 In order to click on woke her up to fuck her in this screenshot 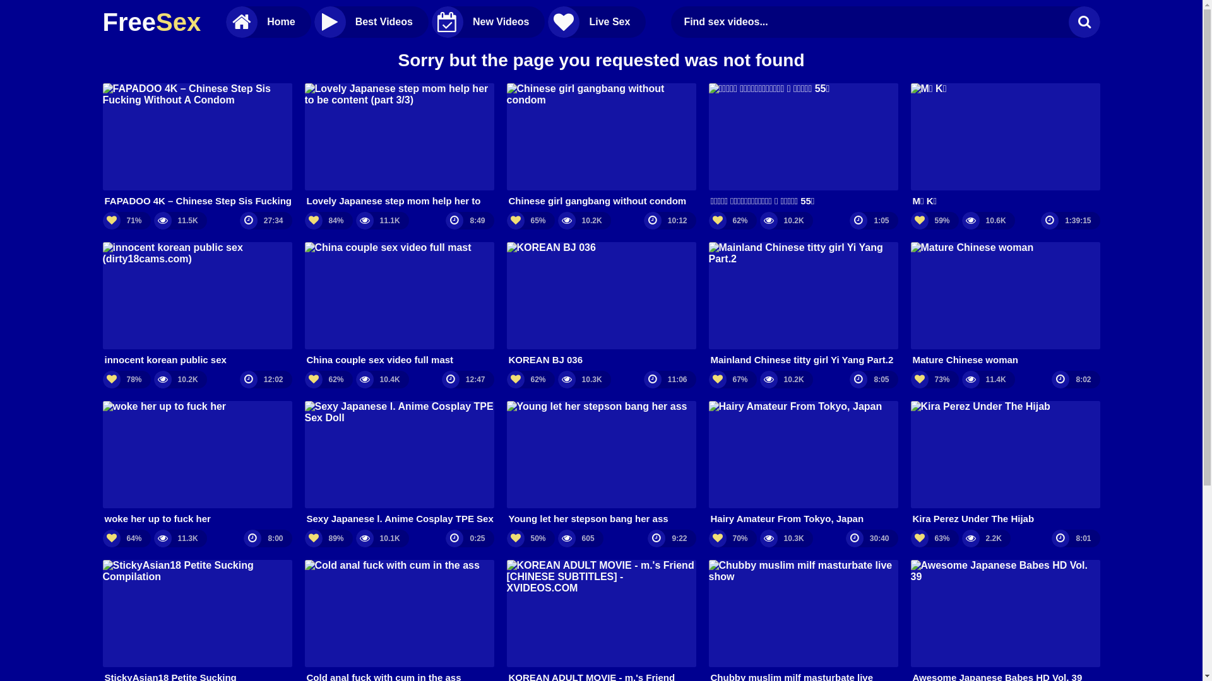, I will do `click(197, 463)`.